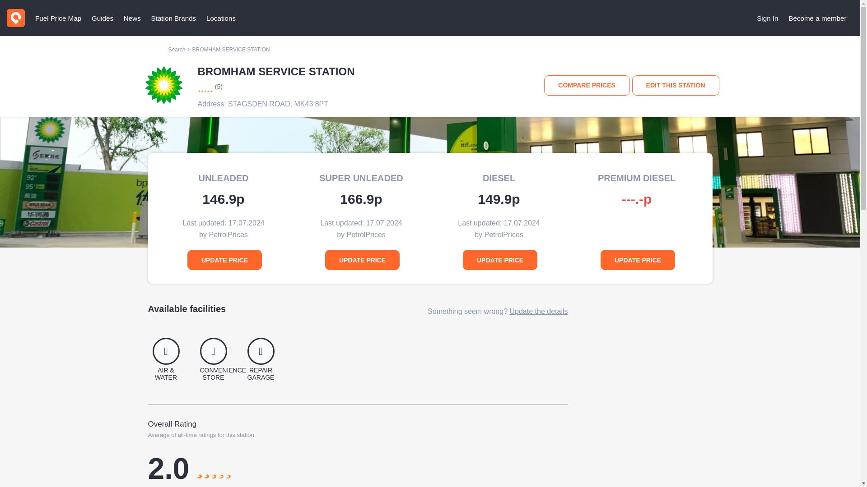 This screenshot has width=867, height=487. What do you see at coordinates (768, 18) in the screenshot?
I see `Sign In` at bounding box center [768, 18].